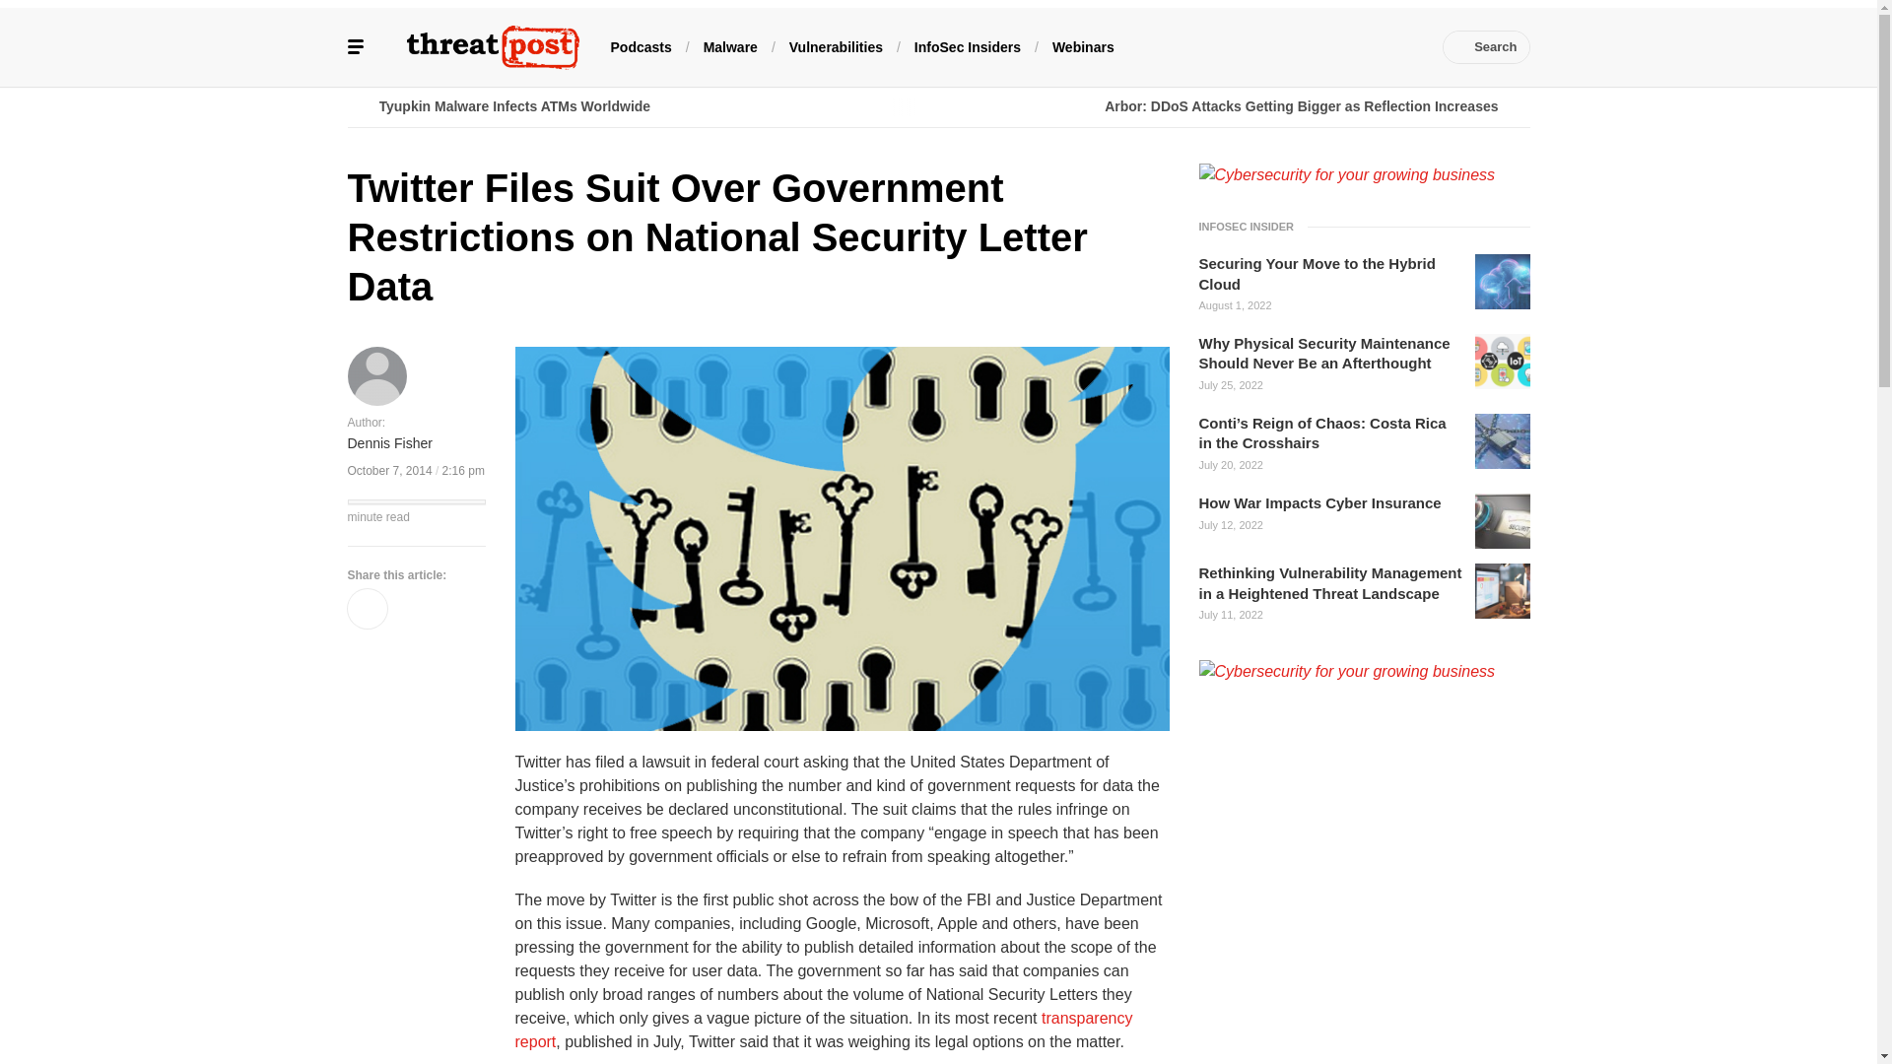  Describe the element at coordinates (1255, 47) in the screenshot. I see `Twitter` at that location.